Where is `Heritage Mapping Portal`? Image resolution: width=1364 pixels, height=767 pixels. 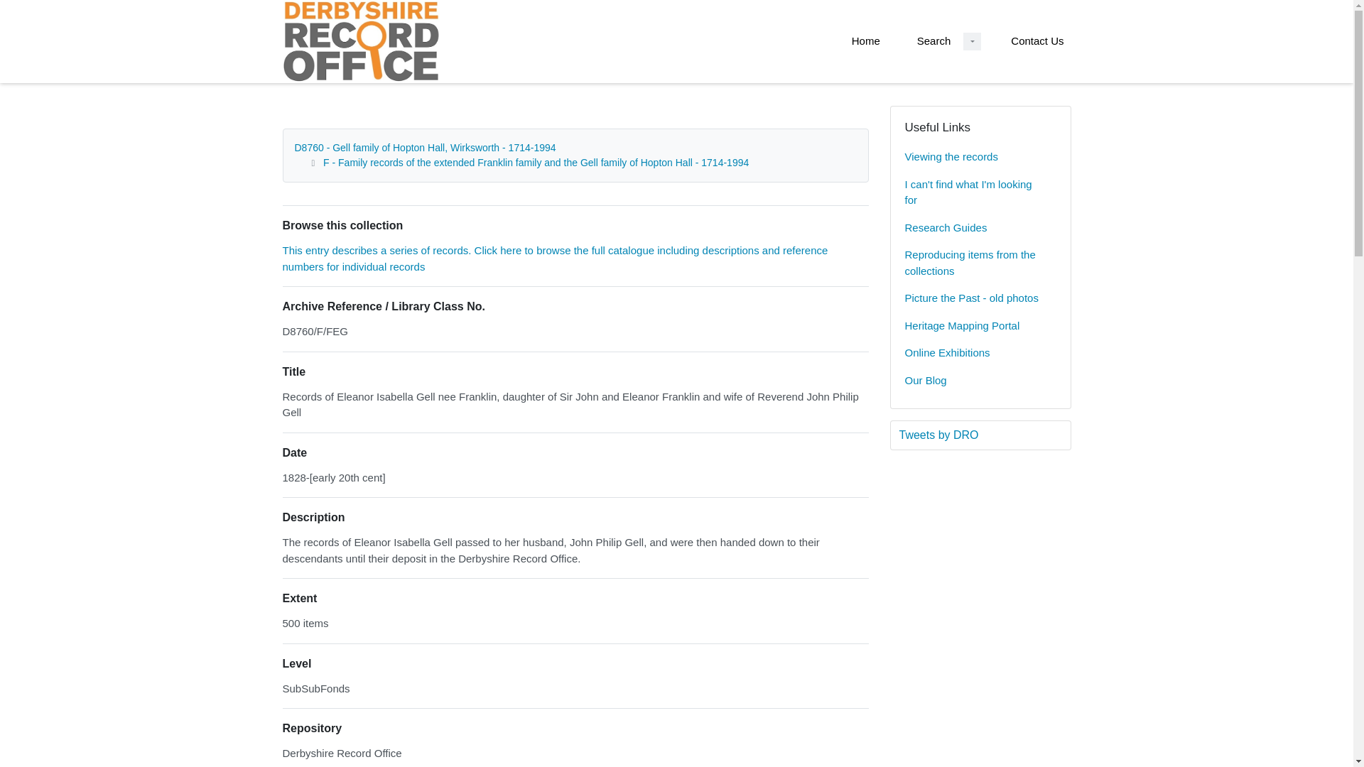 Heritage Mapping Portal is located at coordinates (980, 326).